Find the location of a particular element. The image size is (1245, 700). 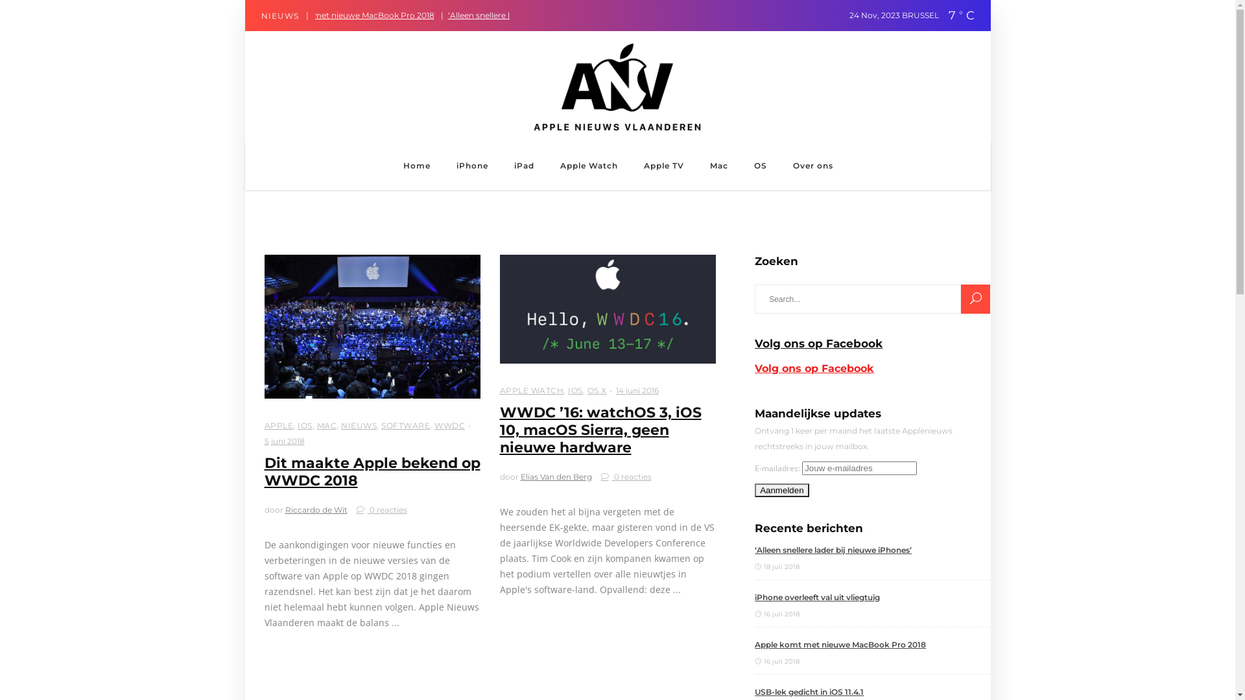

Riccardo de Wit is located at coordinates (316, 509).